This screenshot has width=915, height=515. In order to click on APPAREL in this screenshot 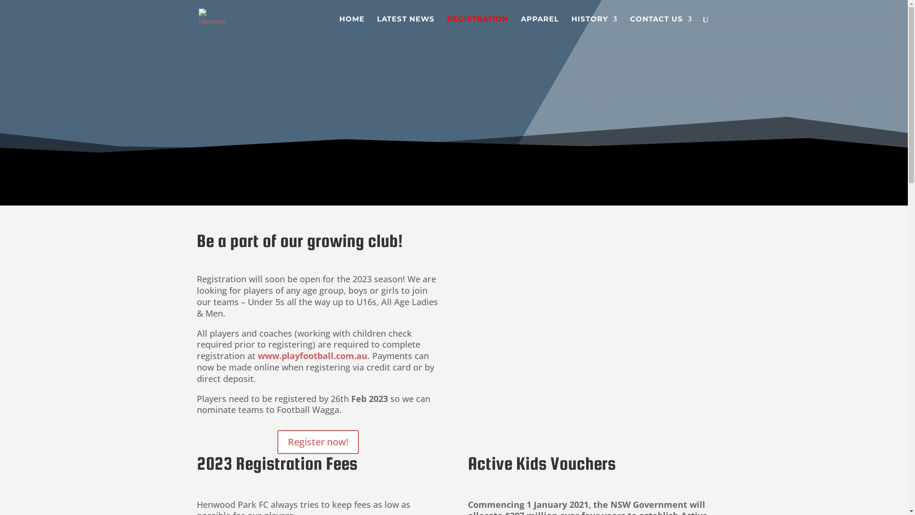, I will do `click(539, 27)`.